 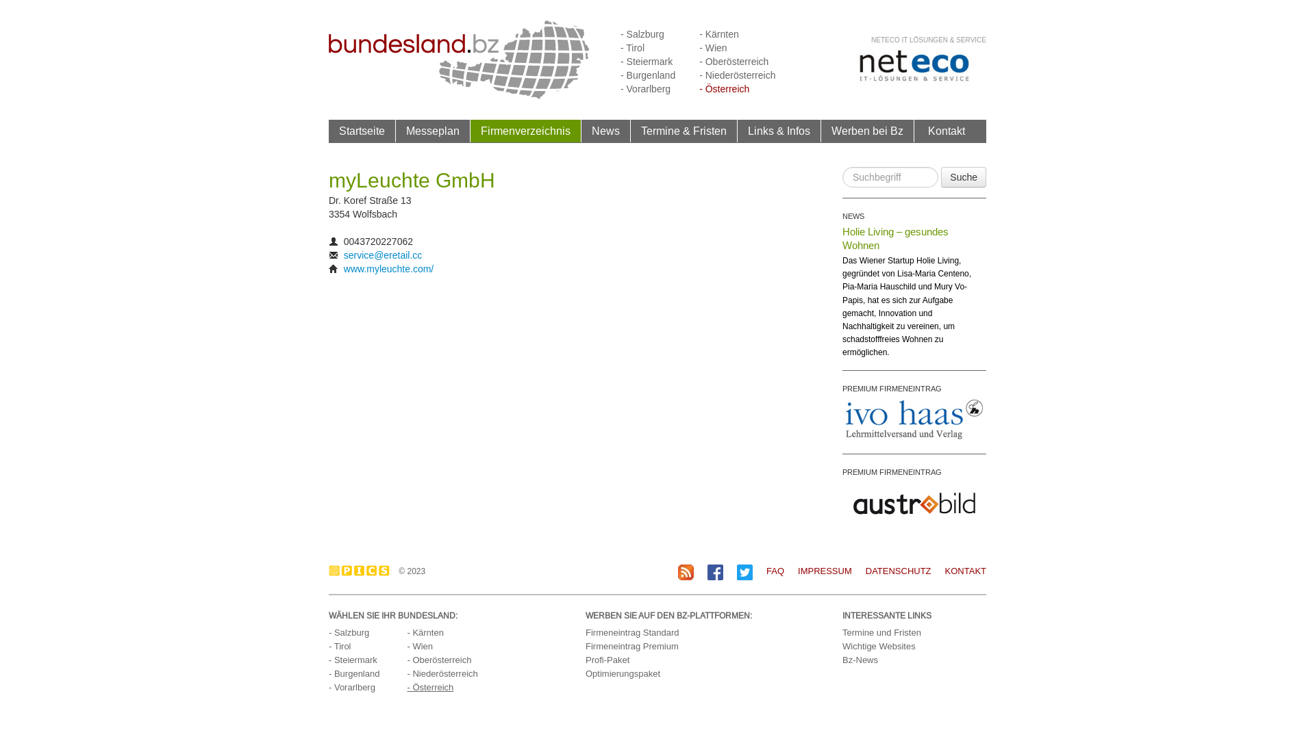 I want to click on Firmeneintrag Standard, so click(x=633, y=632).